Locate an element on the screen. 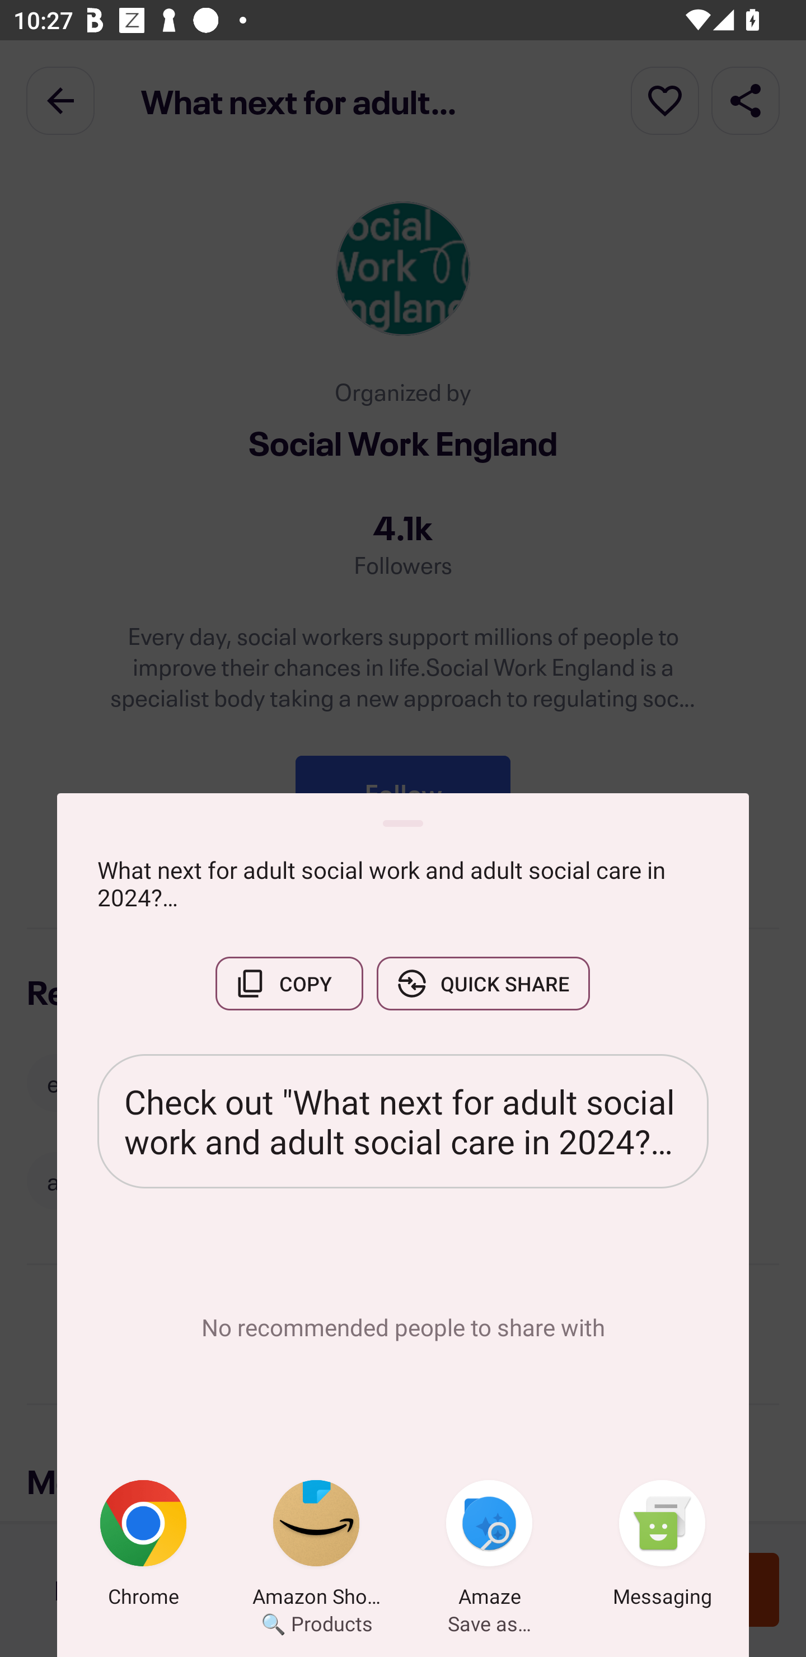 The image size is (806, 1657). Chrome is located at coordinates (143, 1547).